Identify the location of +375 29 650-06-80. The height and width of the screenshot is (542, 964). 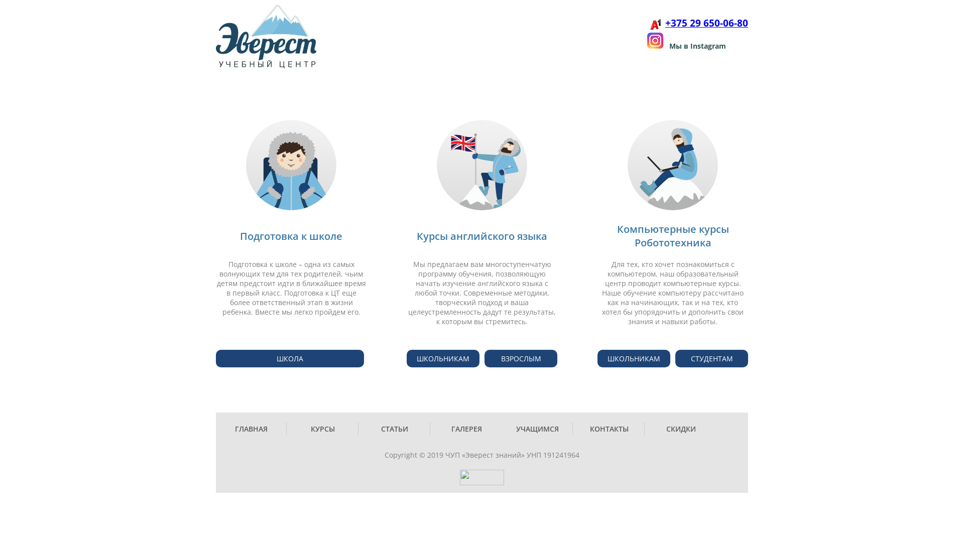
(707, 24).